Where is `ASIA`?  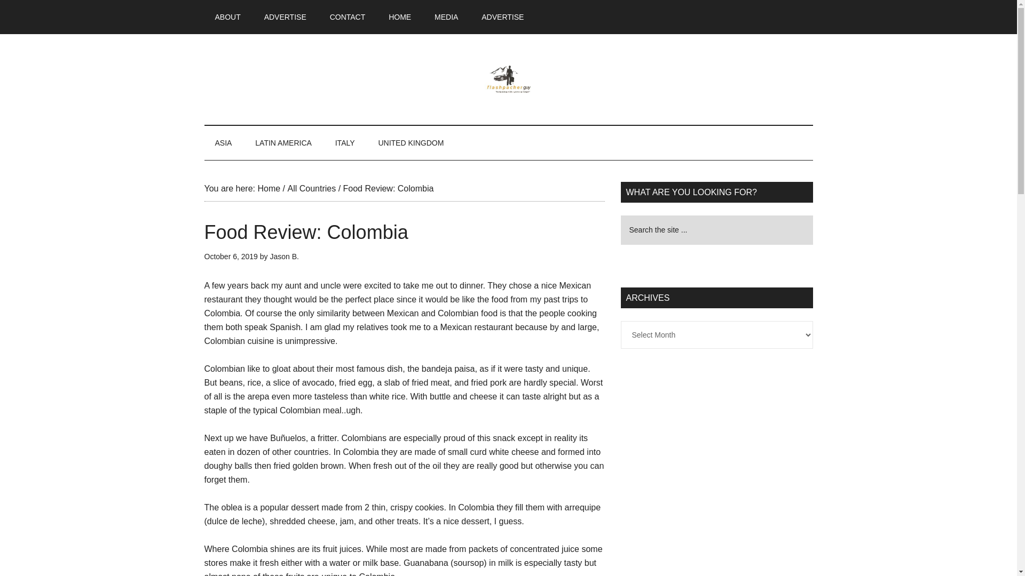 ASIA is located at coordinates (223, 143).